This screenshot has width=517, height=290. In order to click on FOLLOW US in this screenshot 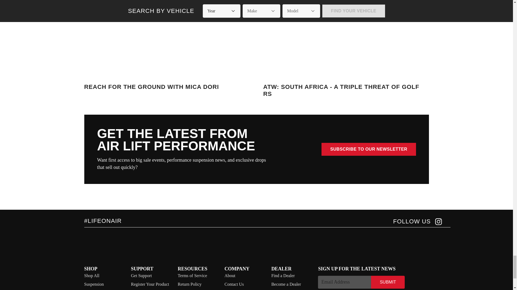, I will do `click(417, 222)`.